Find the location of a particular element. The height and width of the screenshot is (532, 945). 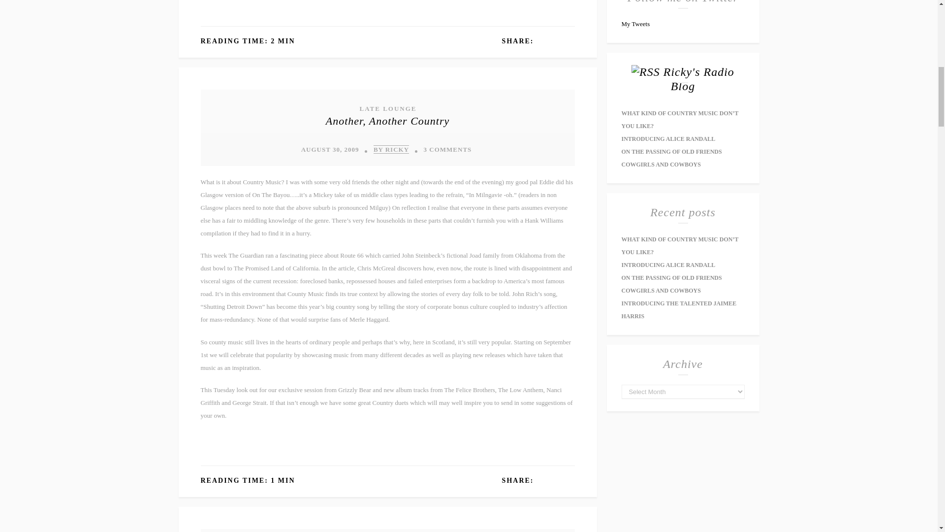

AUGUST 30, 2009 is located at coordinates (330, 149).